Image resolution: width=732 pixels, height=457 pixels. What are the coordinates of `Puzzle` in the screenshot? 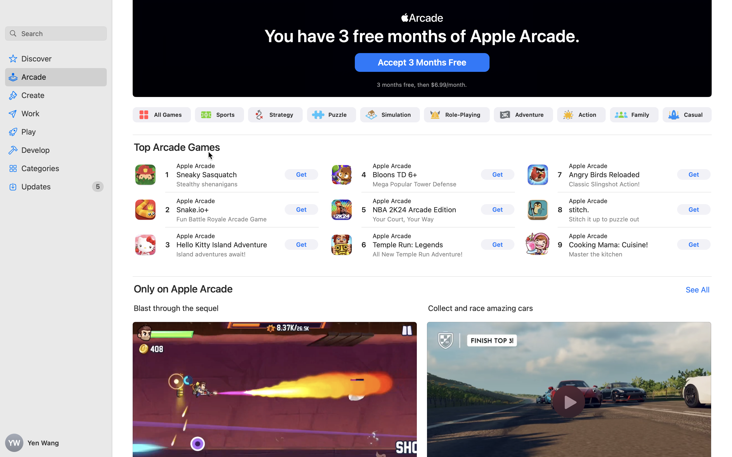 It's located at (338, 115).